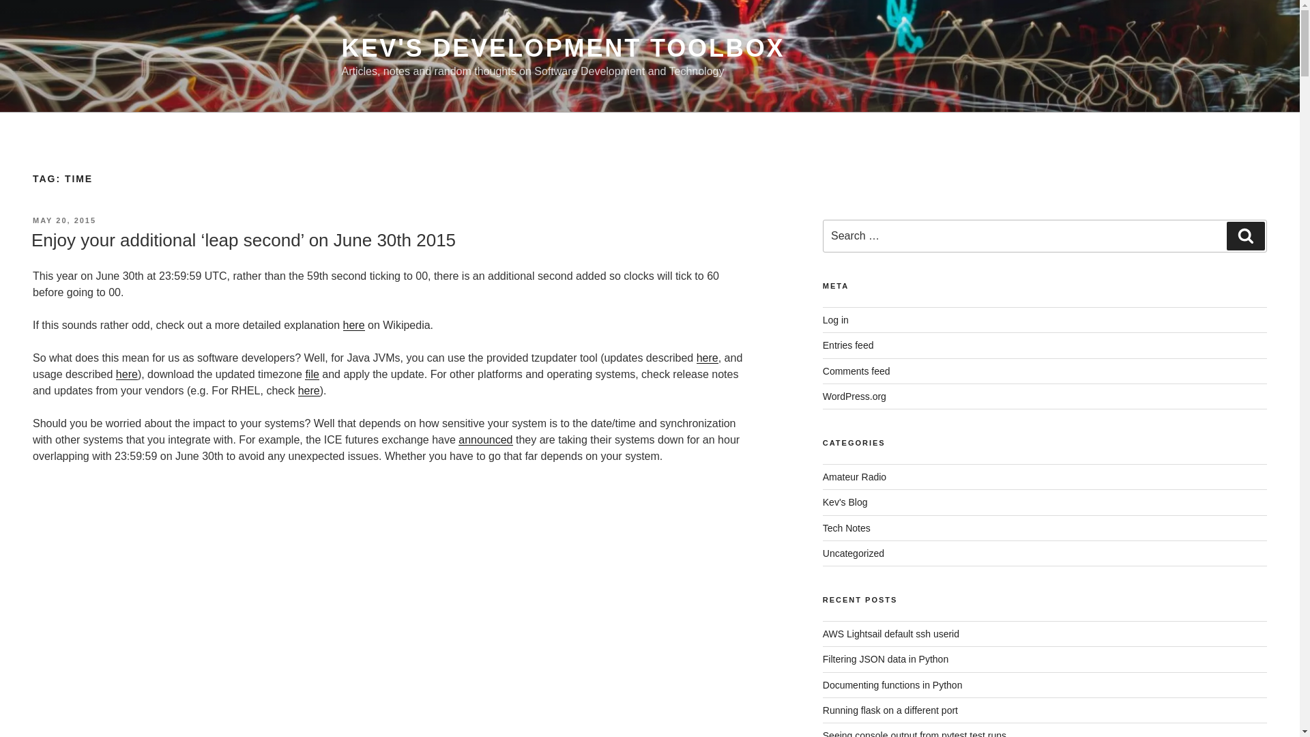 Image resolution: width=1310 pixels, height=737 pixels. What do you see at coordinates (311, 374) in the screenshot?
I see `file` at bounding box center [311, 374].